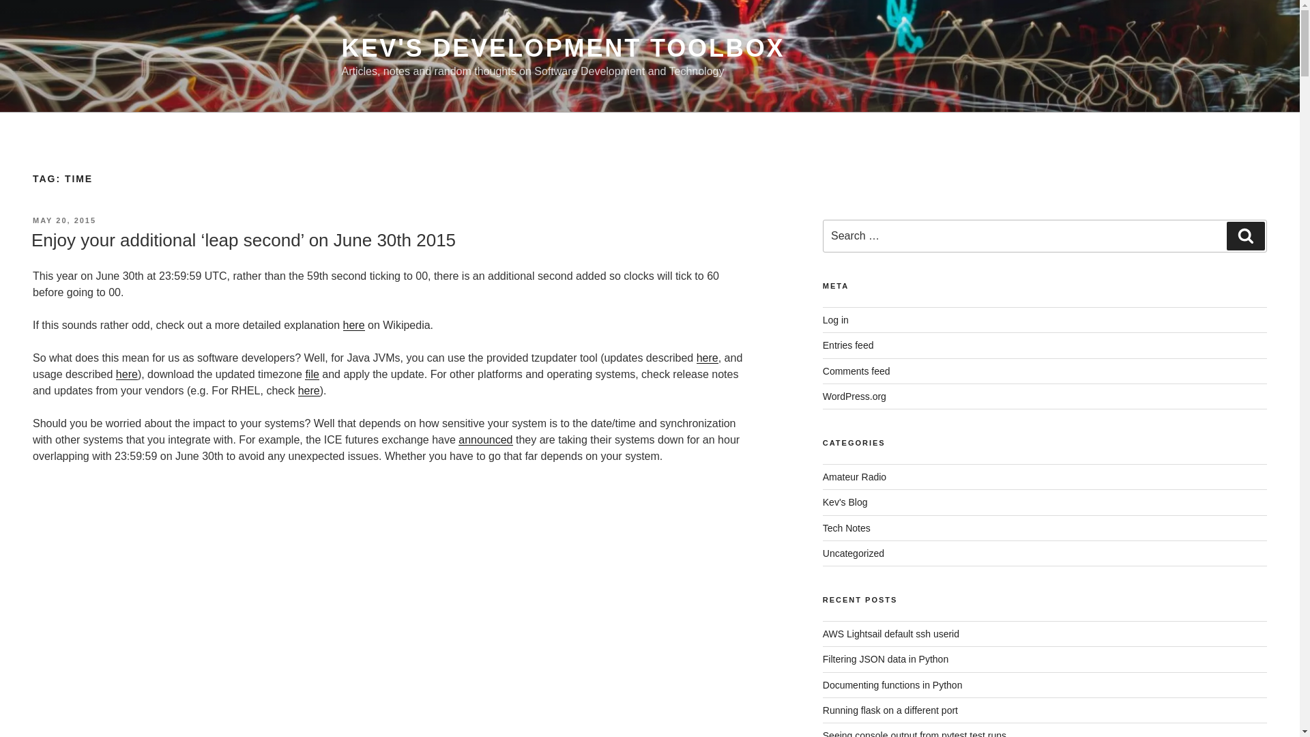 Image resolution: width=1310 pixels, height=737 pixels. What do you see at coordinates (311, 374) in the screenshot?
I see `file` at bounding box center [311, 374].